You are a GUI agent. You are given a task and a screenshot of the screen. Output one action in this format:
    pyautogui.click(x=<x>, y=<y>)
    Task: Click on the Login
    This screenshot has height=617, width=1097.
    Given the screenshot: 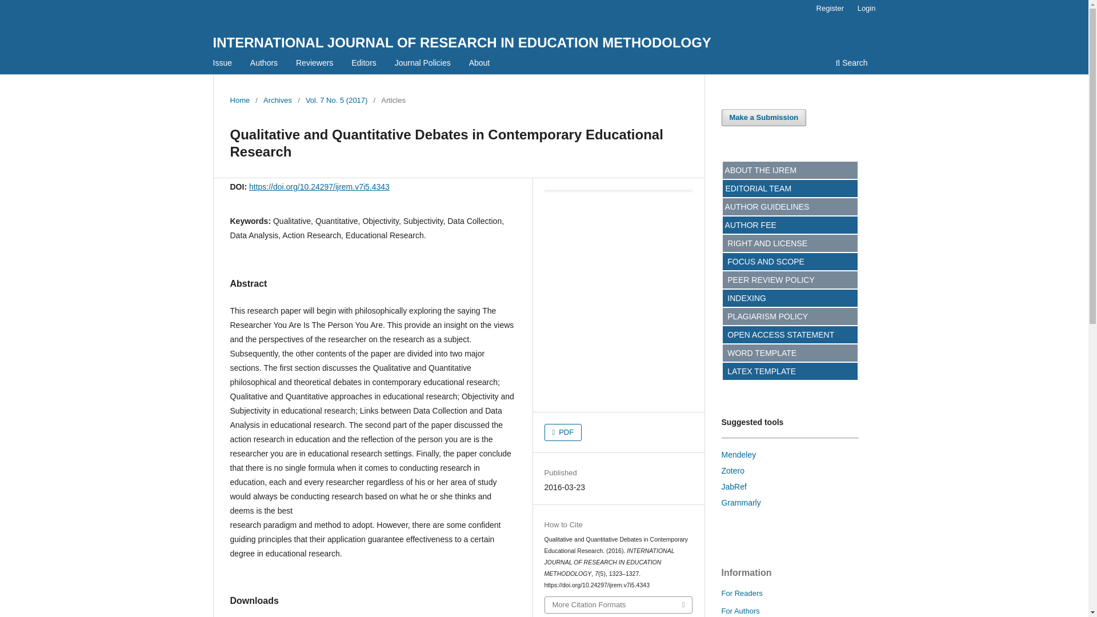 What is the action you would take?
    pyautogui.click(x=867, y=9)
    